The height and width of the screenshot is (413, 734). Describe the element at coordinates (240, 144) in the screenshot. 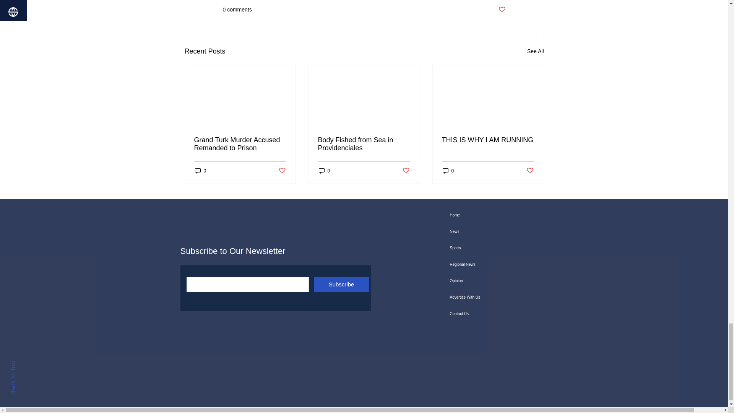

I see `Grand Turk Murder Accused Remanded to Prison` at that location.